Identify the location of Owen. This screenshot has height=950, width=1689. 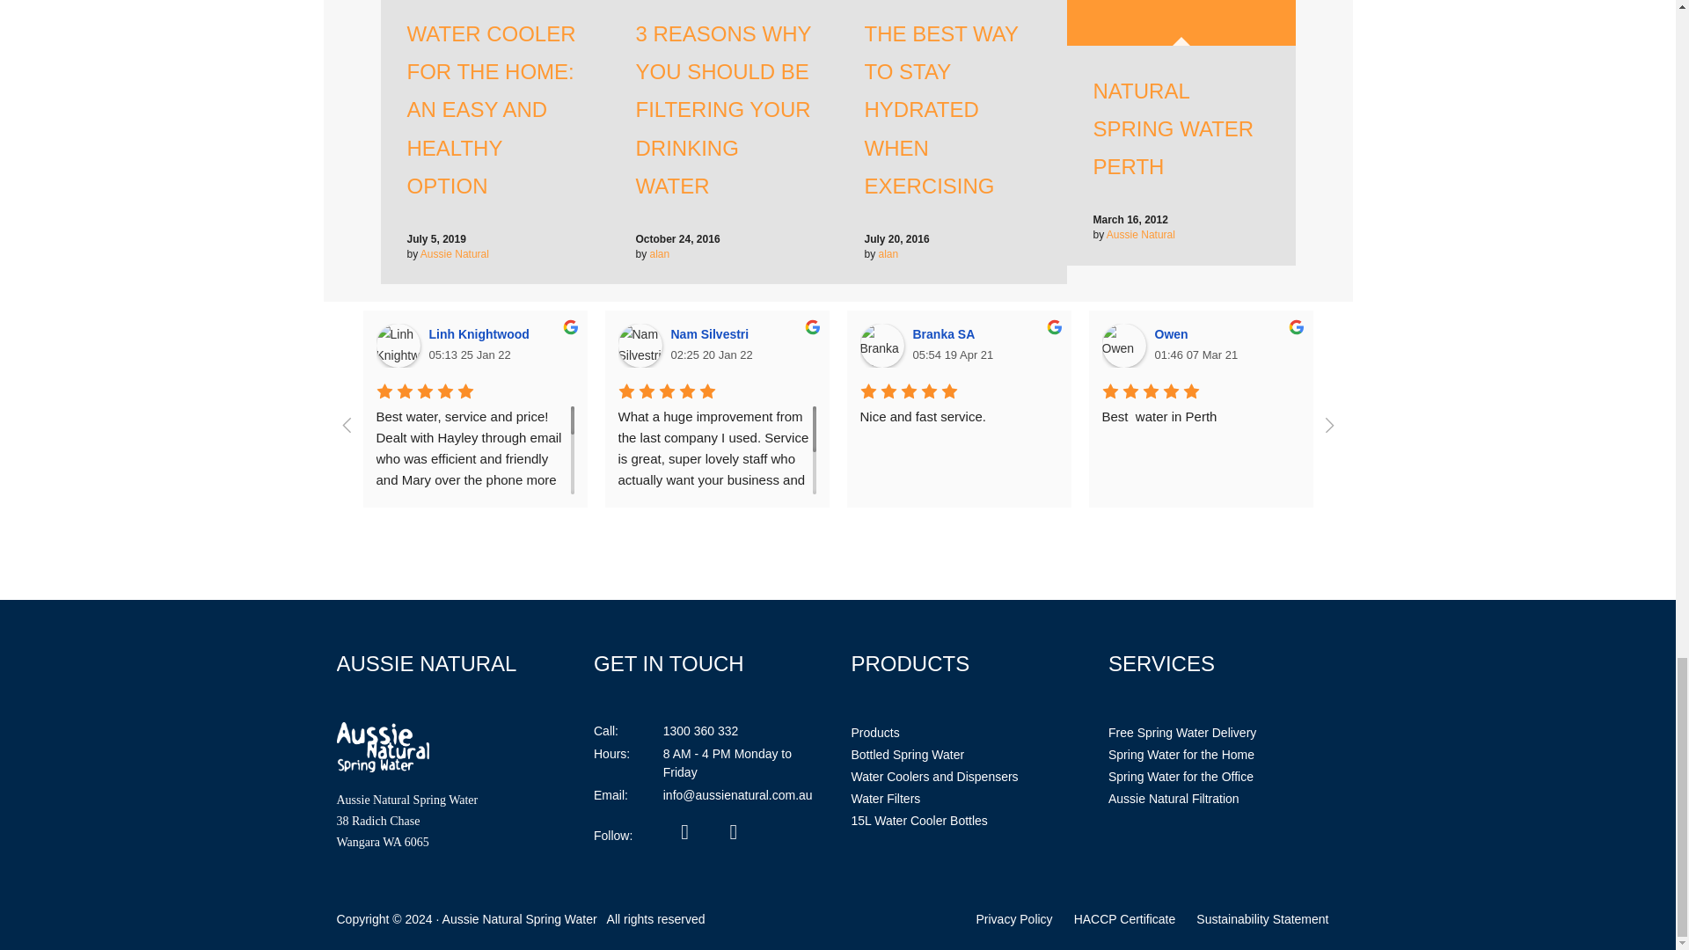
(1122, 345).